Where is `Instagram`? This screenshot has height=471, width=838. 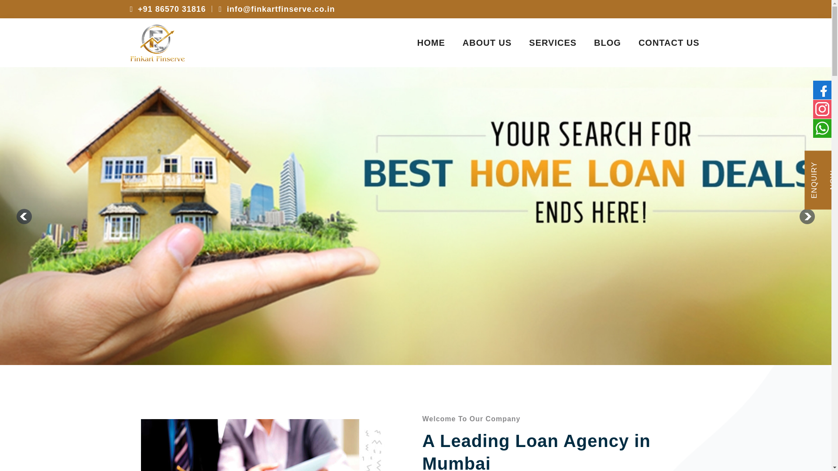 Instagram is located at coordinates (157, 43).